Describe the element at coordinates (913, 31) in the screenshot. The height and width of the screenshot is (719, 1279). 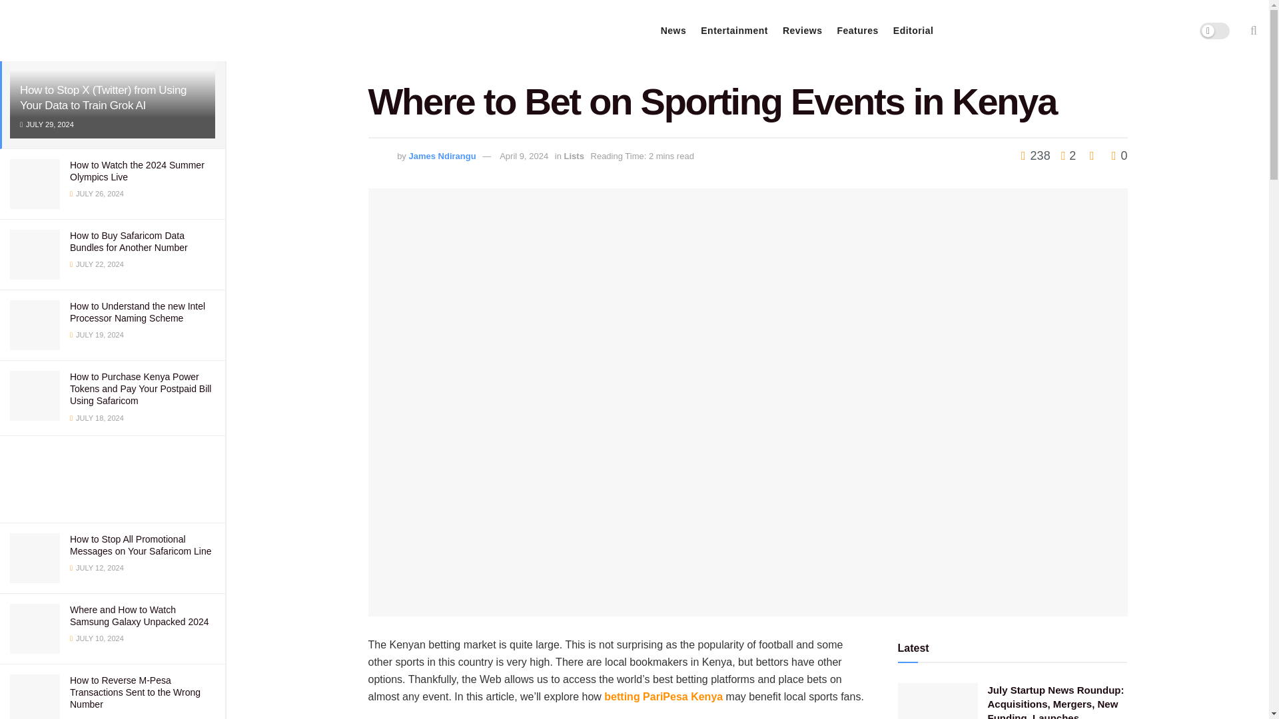
I see `Editorial` at that location.